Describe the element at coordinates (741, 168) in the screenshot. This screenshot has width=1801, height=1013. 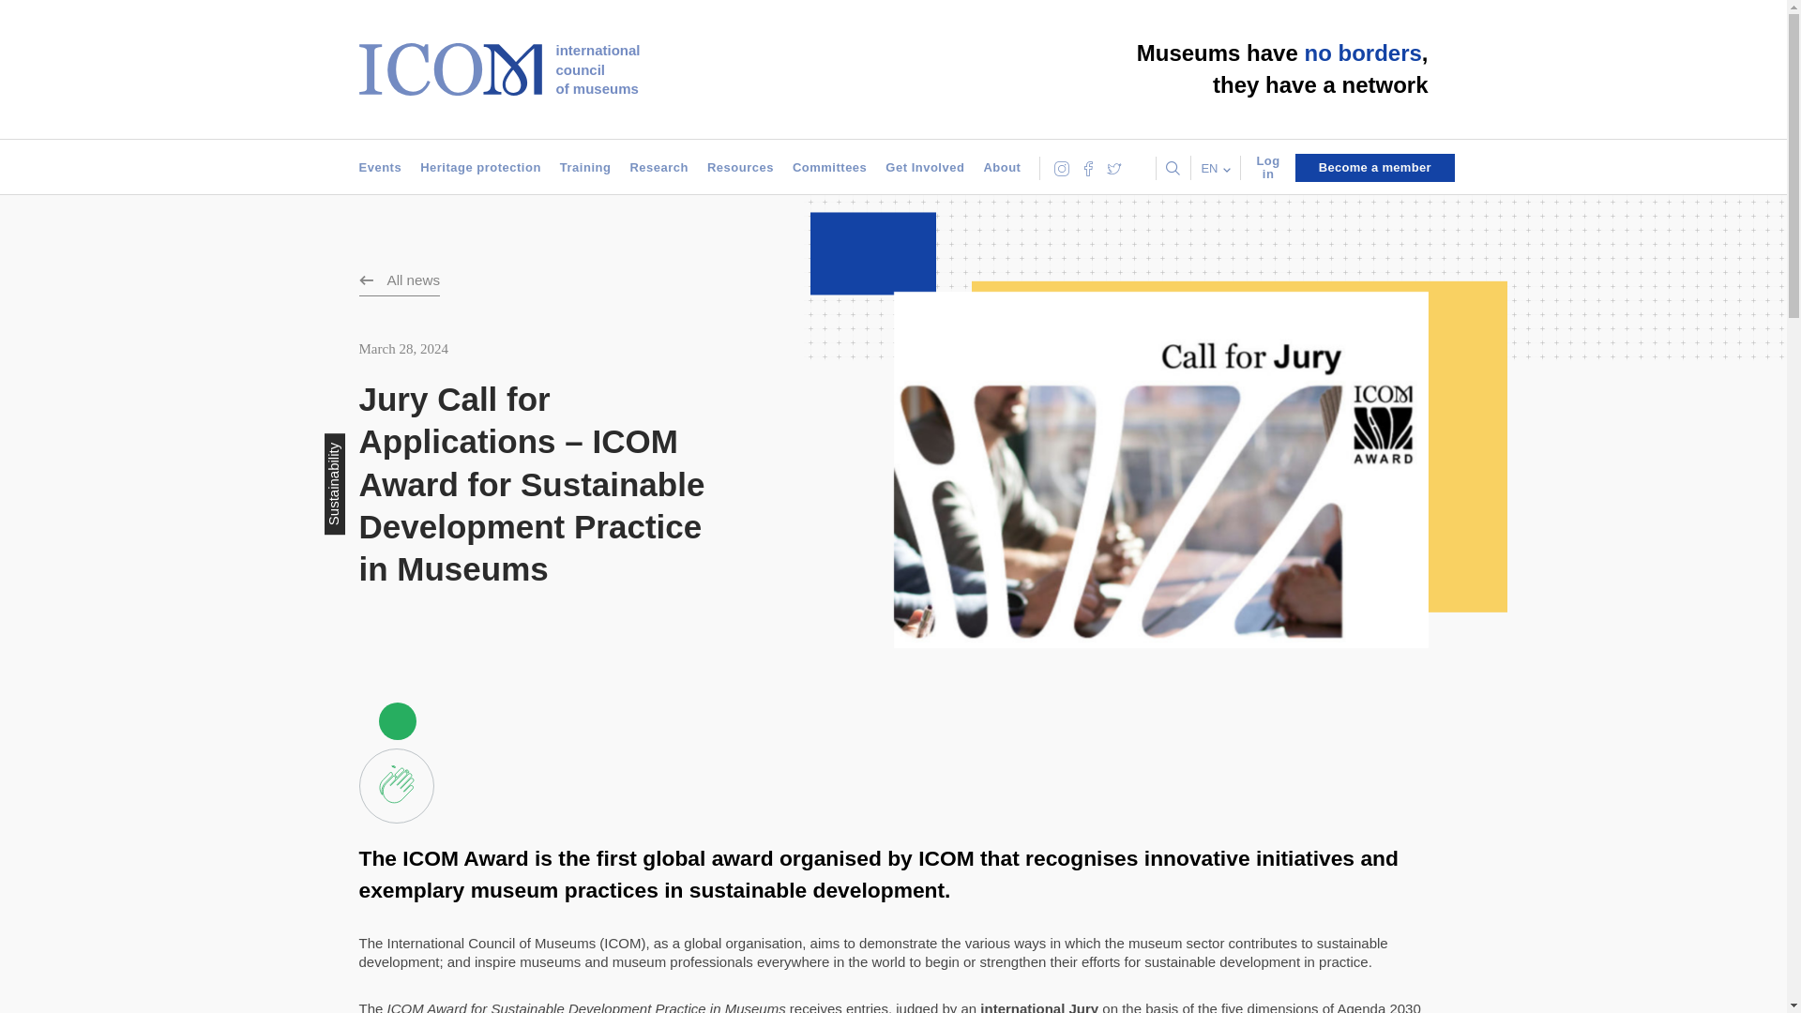
I see `Heritage protection` at that location.